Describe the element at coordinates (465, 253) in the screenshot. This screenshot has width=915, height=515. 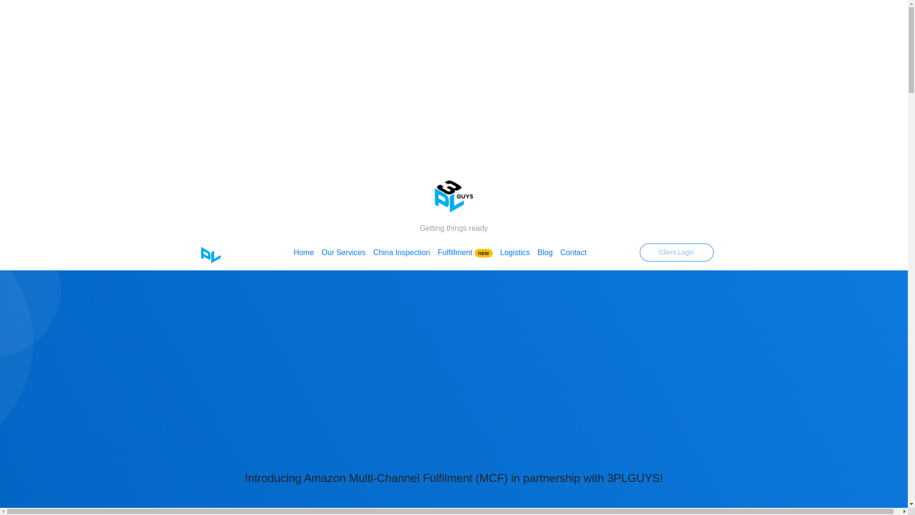
I see `Fulfillment new` at that location.